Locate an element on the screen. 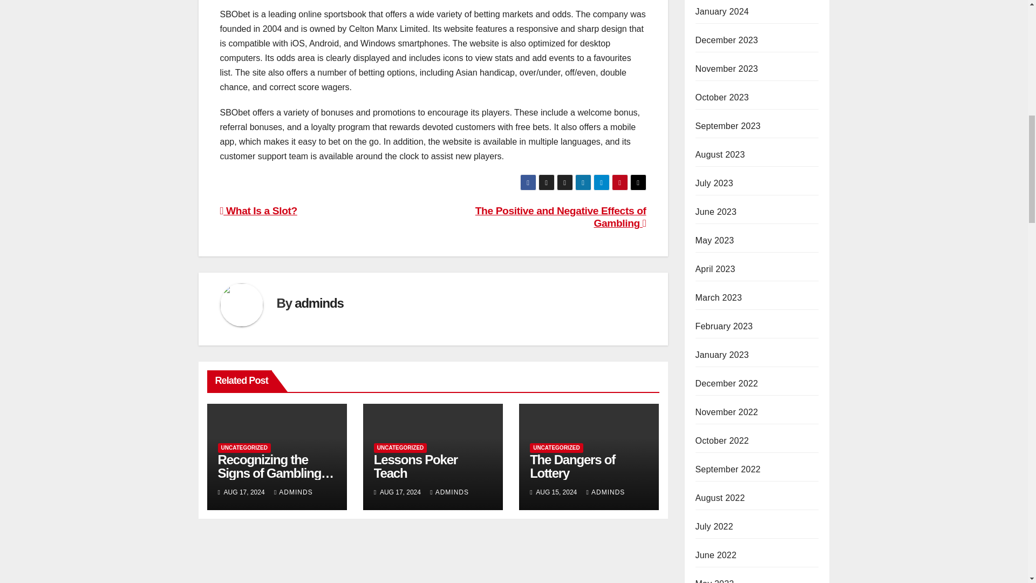  ADMINDS is located at coordinates (294, 492).